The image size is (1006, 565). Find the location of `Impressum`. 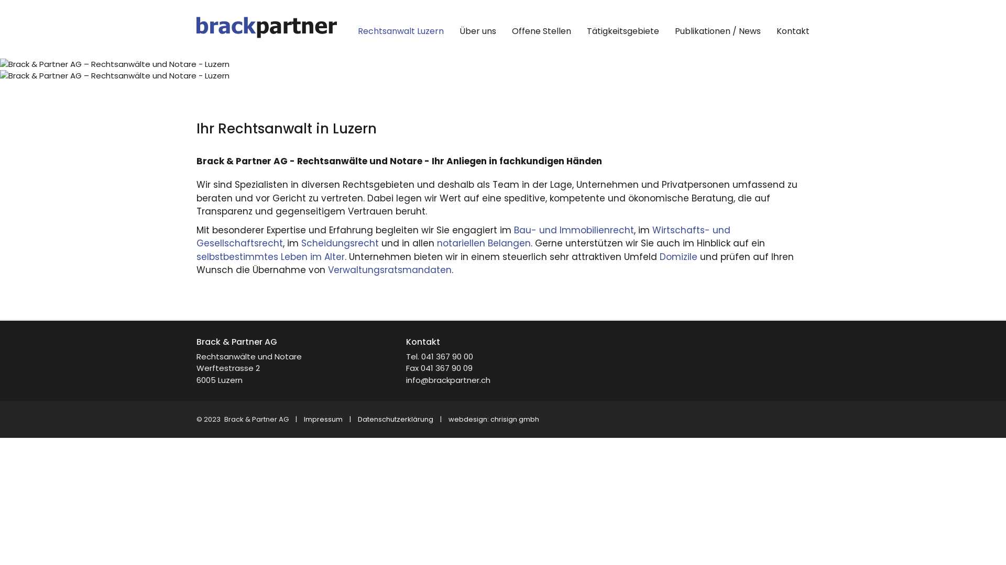

Impressum is located at coordinates (323, 420).